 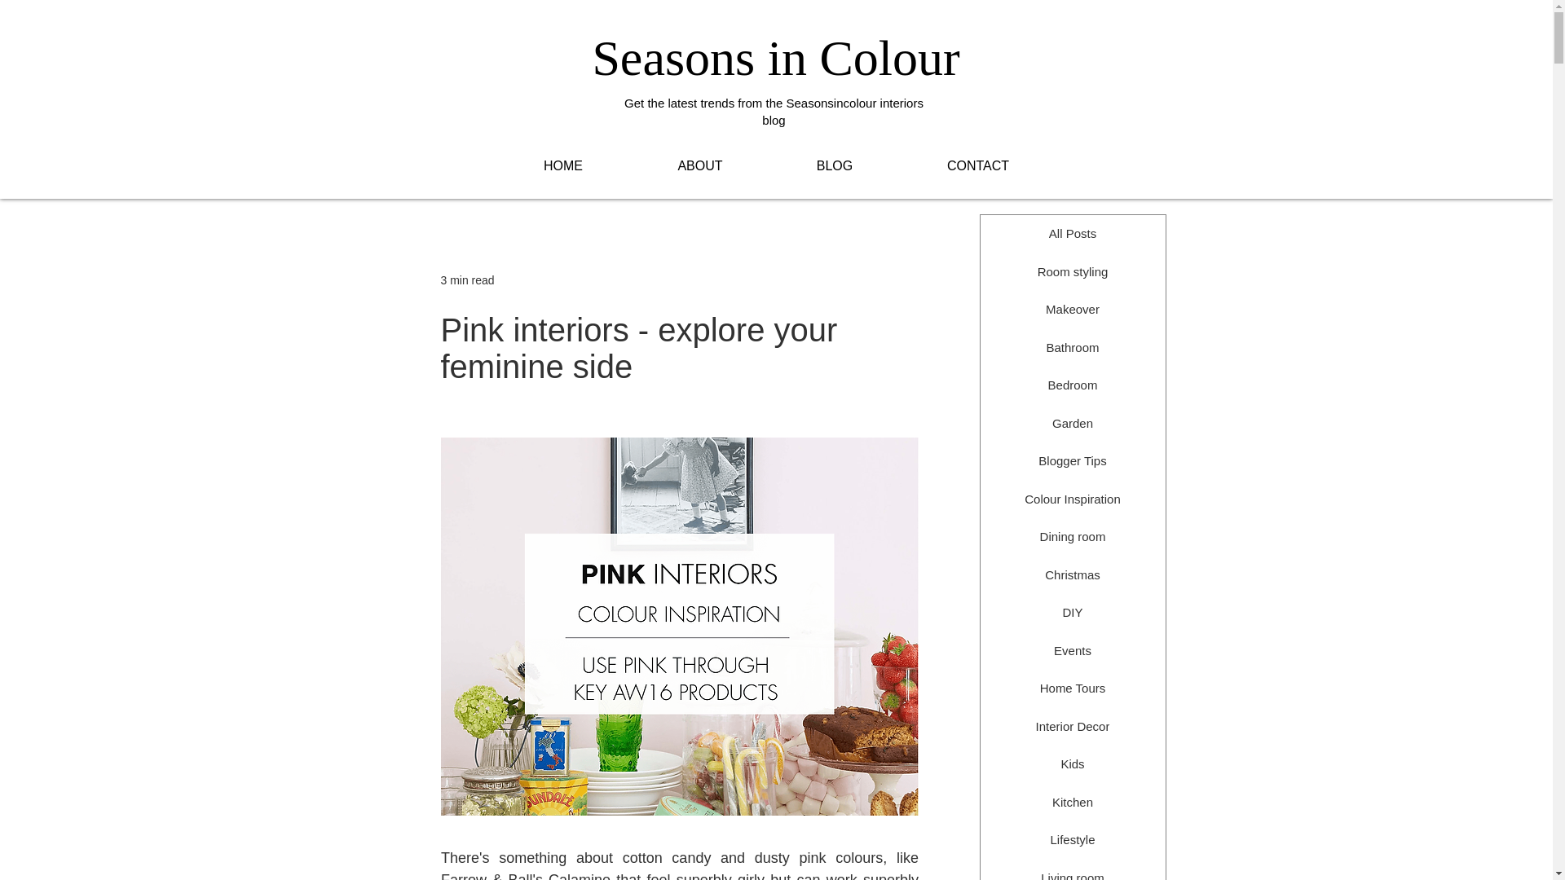 I want to click on Seasons in Colour, so click(x=774, y=57).